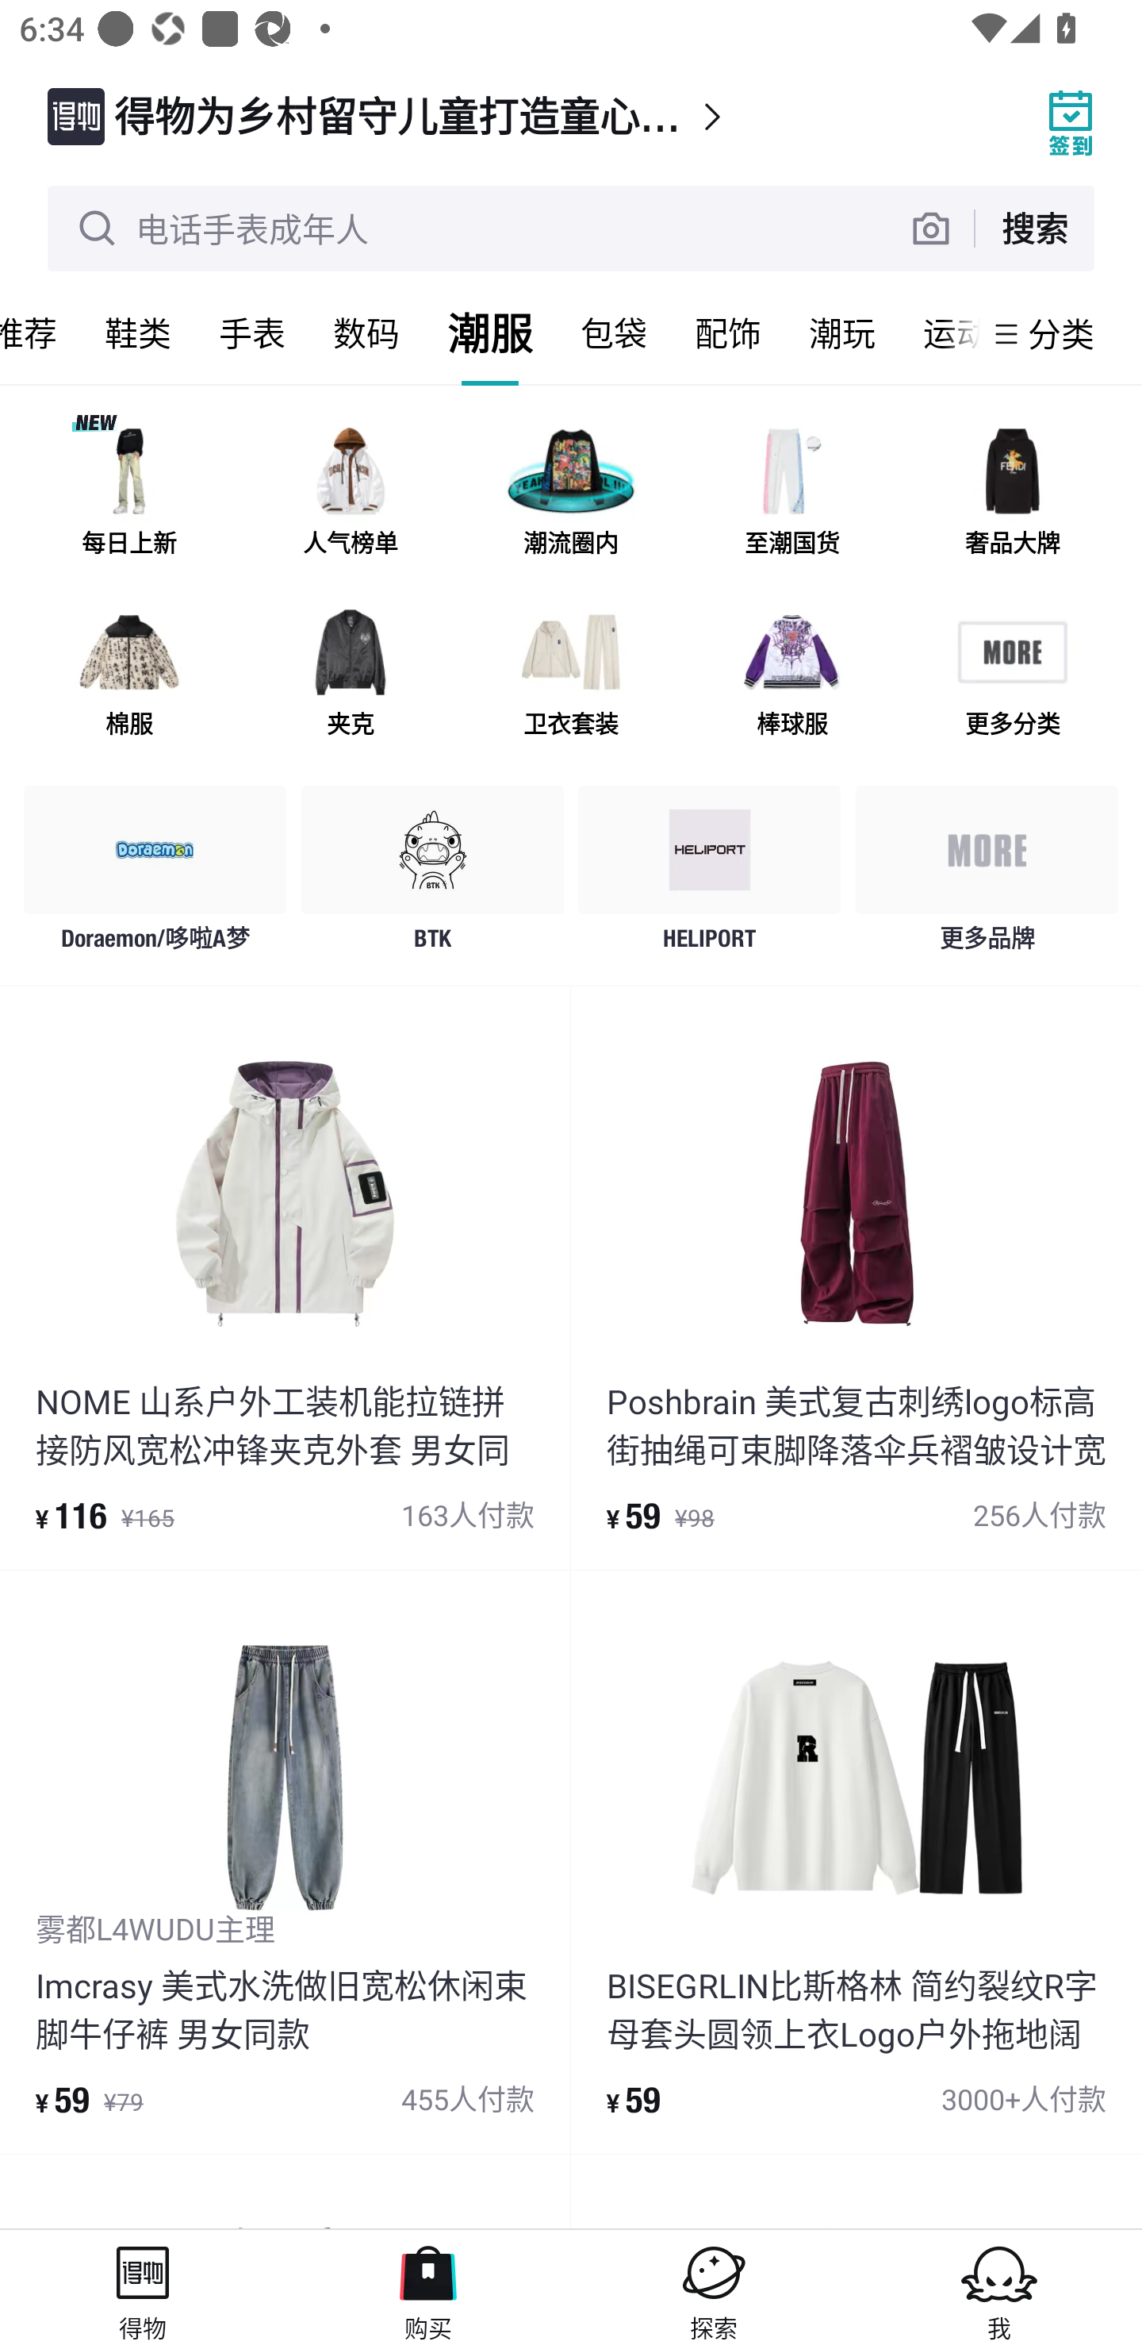 This screenshot has width=1142, height=2349. Describe the element at coordinates (490, 333) in the screenshot. I see `潮服` at that location.